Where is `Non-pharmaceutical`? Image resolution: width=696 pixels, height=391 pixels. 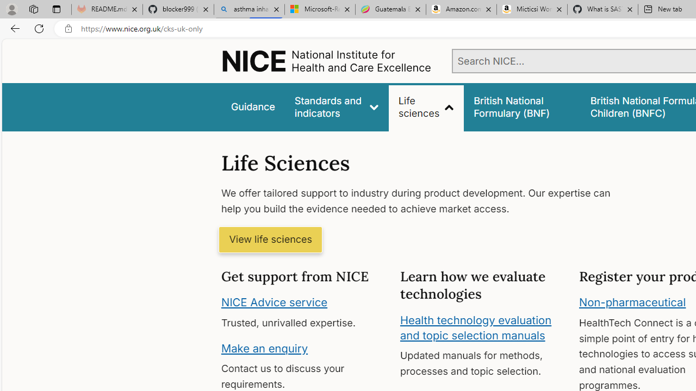 Non-pharmaceutical is located at coordinates (632, 302).